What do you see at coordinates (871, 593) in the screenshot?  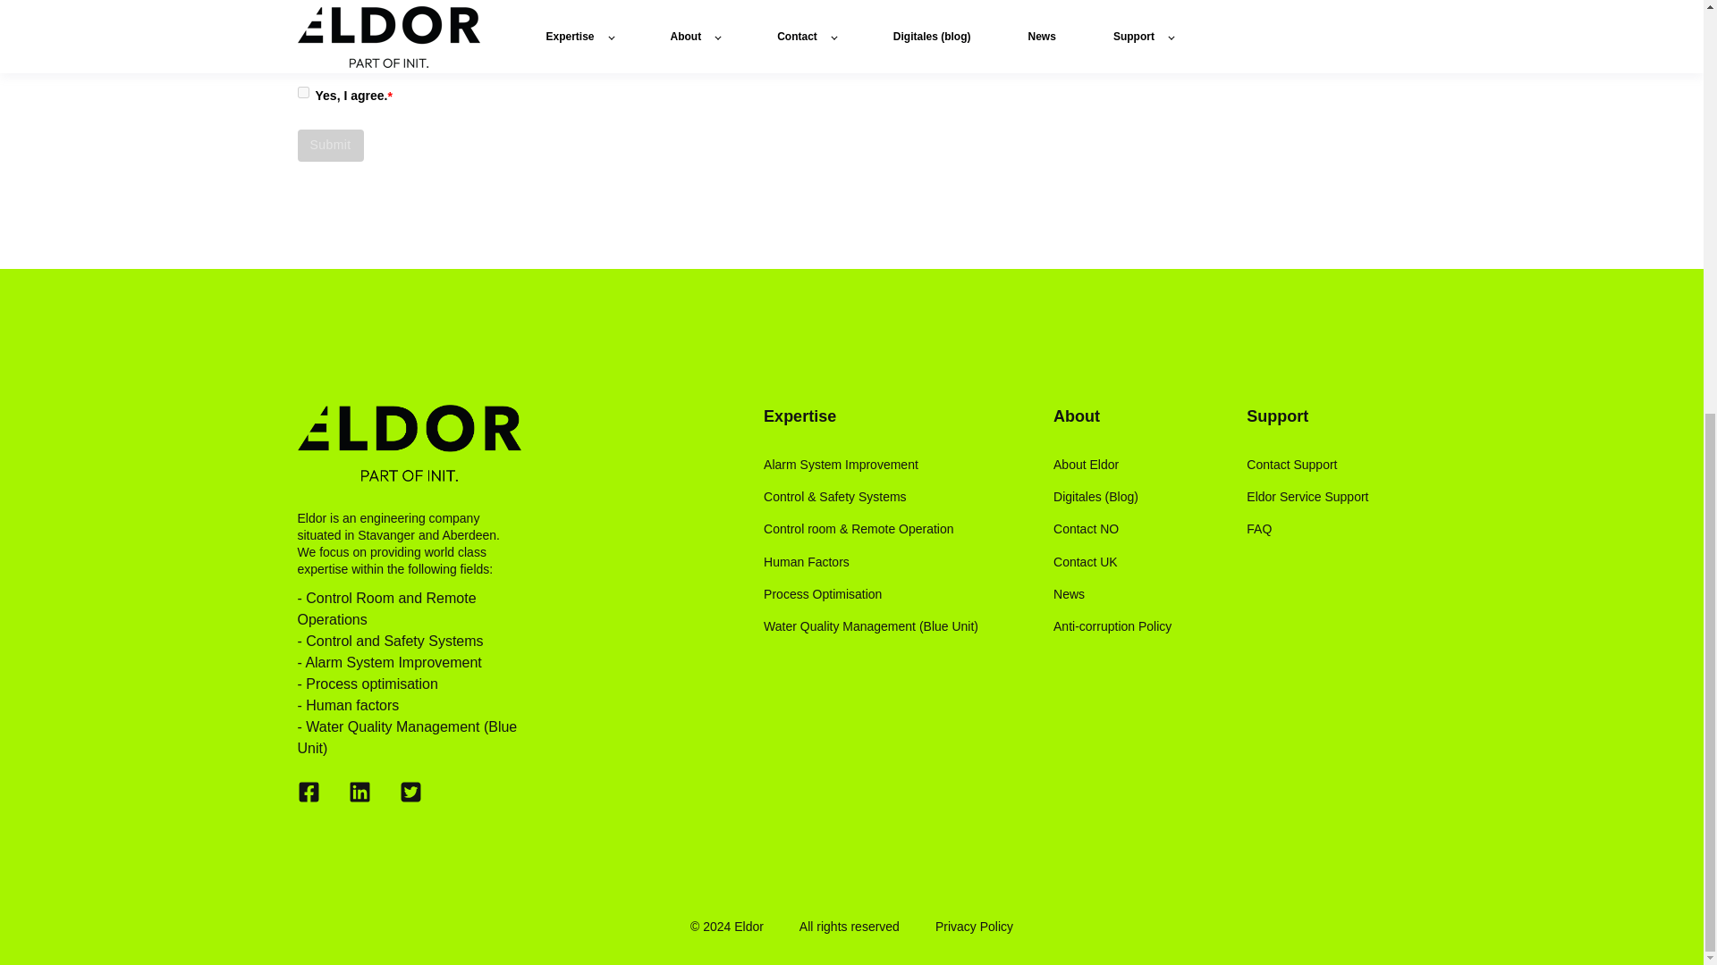 I see `Process Optimisation` at bounding box center [871, 593].